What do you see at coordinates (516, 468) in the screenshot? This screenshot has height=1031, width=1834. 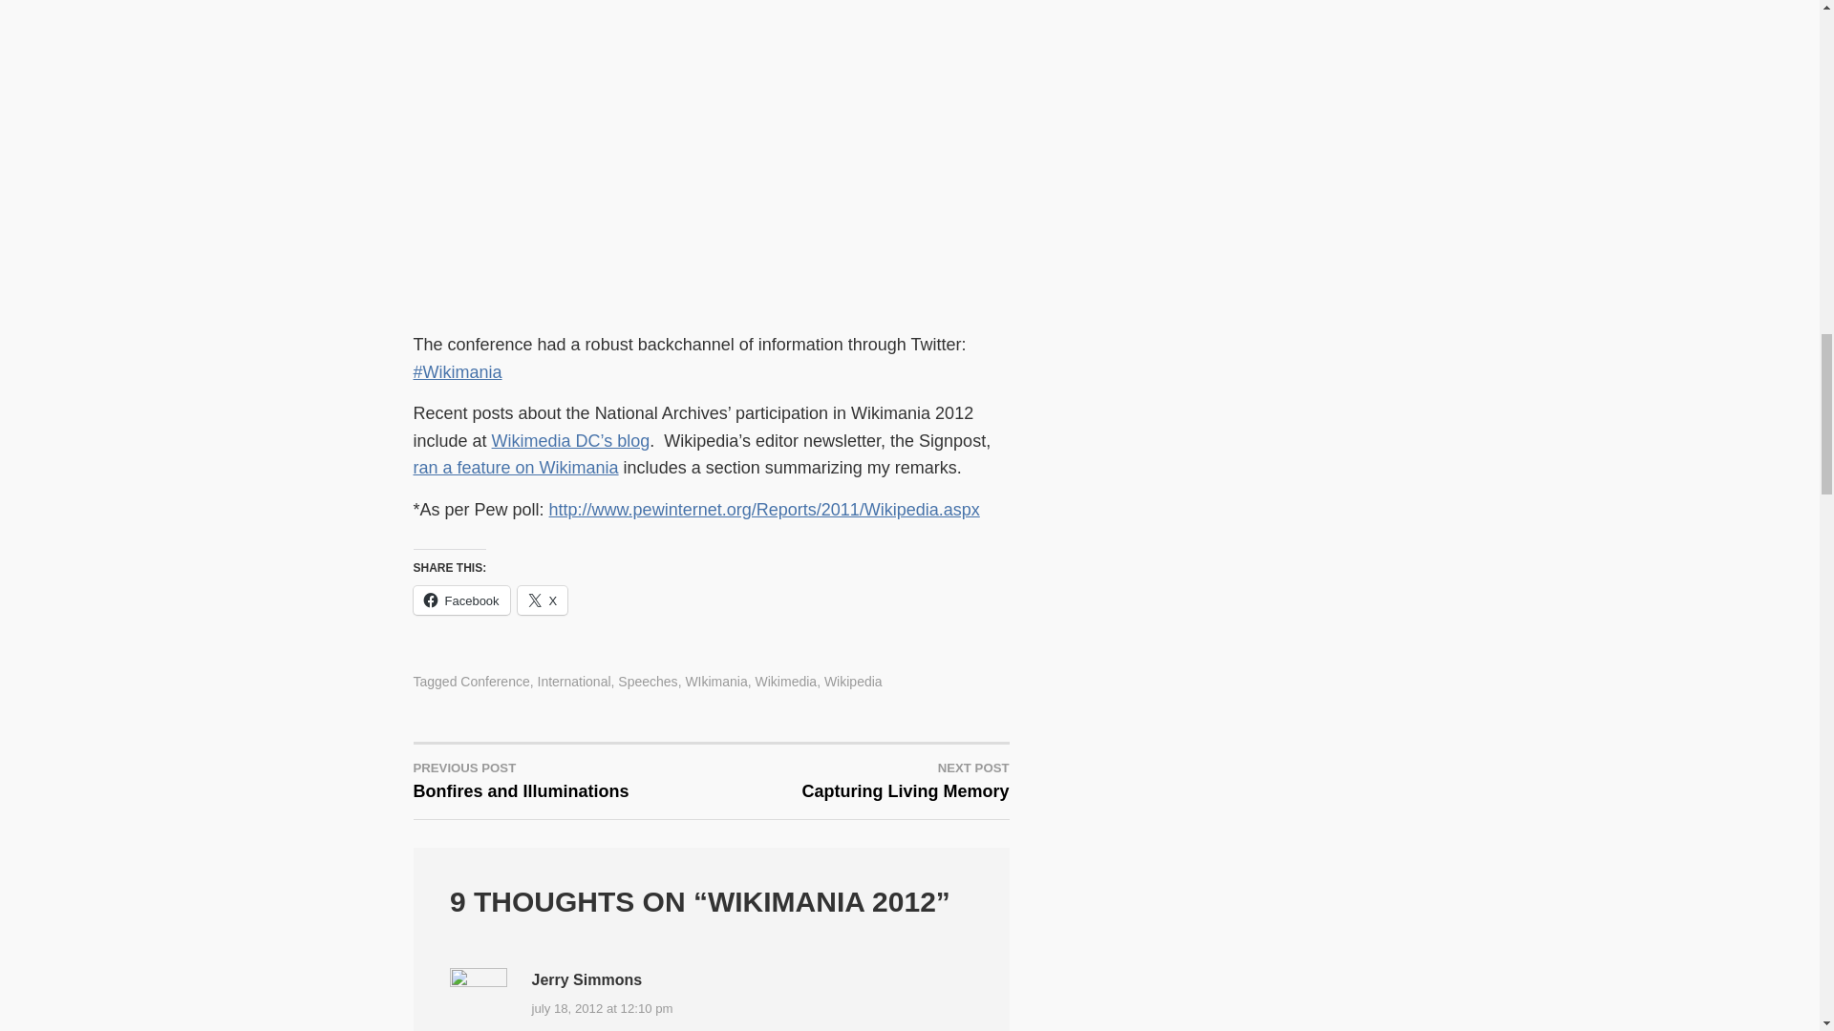 I see `Click to share on X` at bounding box center [516, 468].